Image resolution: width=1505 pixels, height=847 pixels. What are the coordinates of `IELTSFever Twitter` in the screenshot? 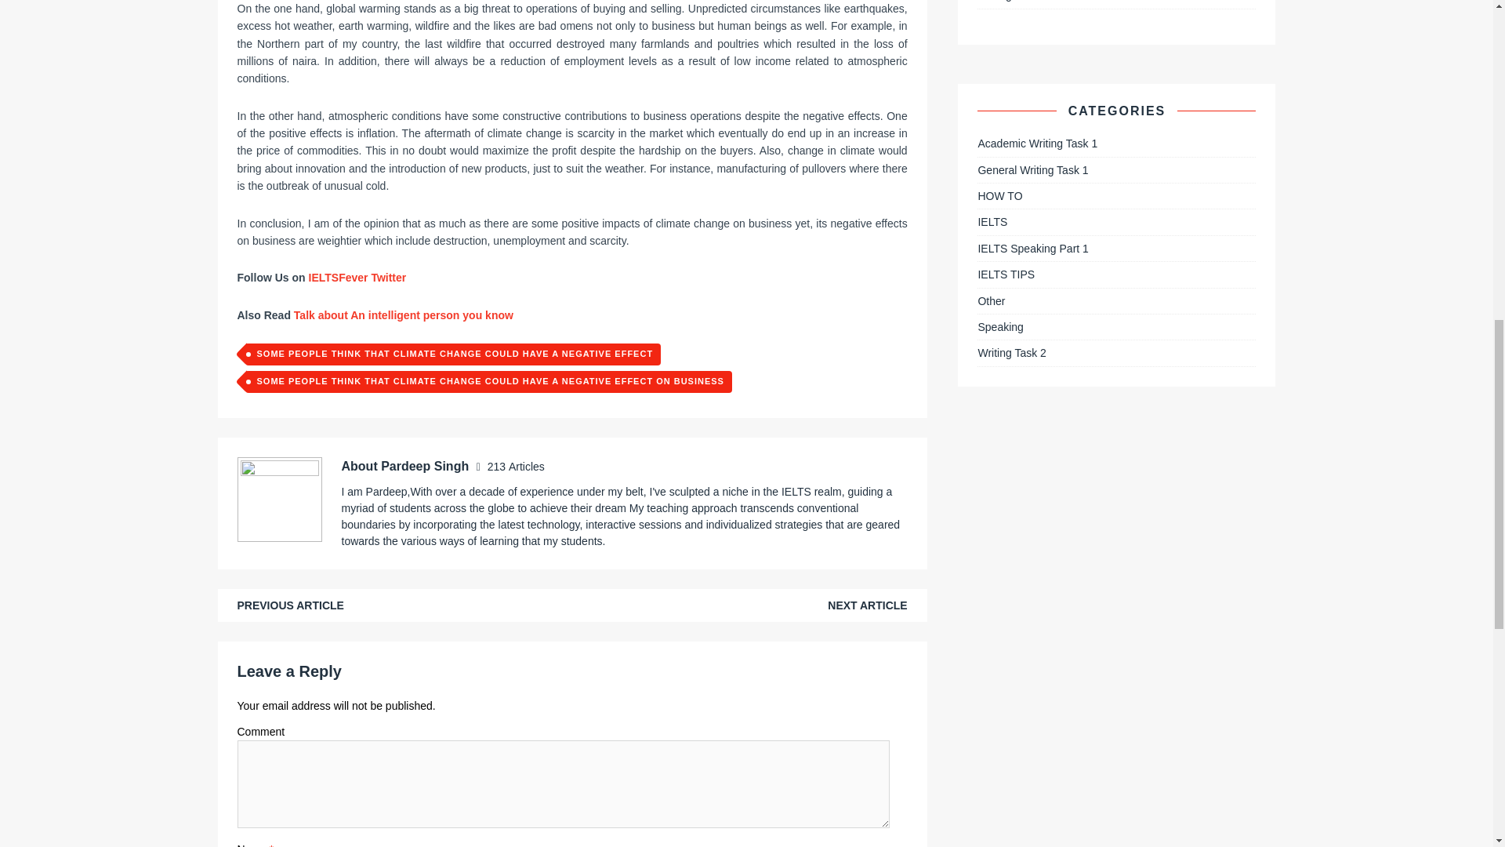 It's located at (356, 277).